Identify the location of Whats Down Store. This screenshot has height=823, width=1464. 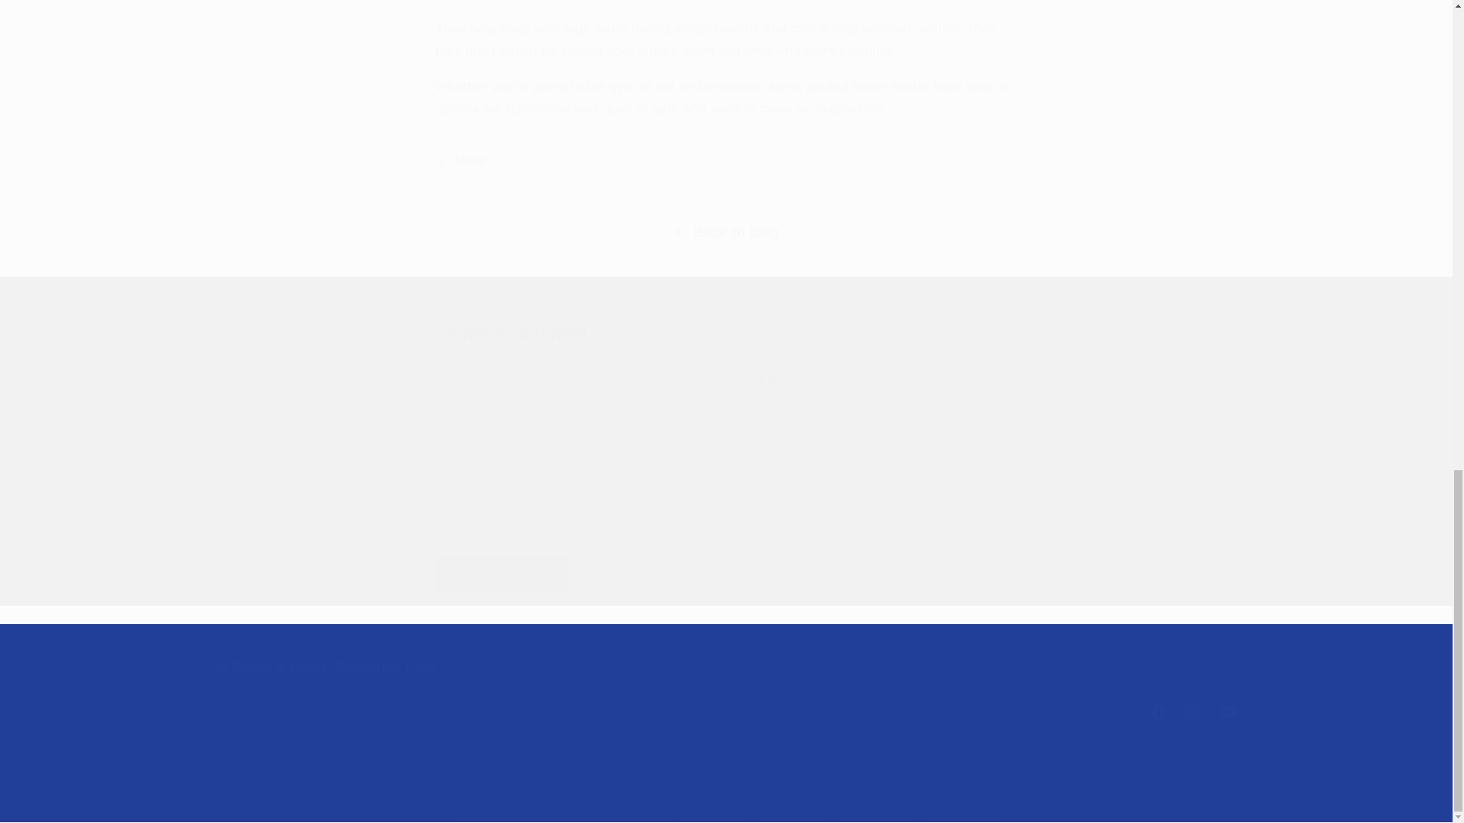
(535, 814).